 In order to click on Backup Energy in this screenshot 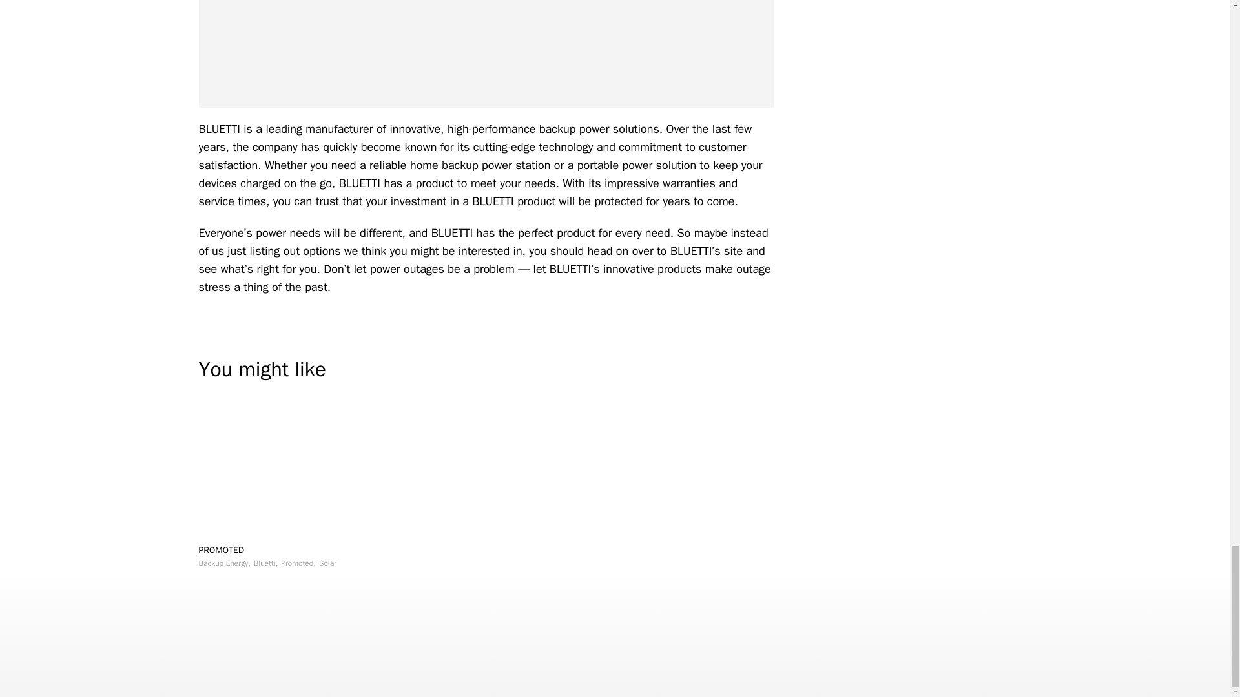, I will do `click(224, 563)`.